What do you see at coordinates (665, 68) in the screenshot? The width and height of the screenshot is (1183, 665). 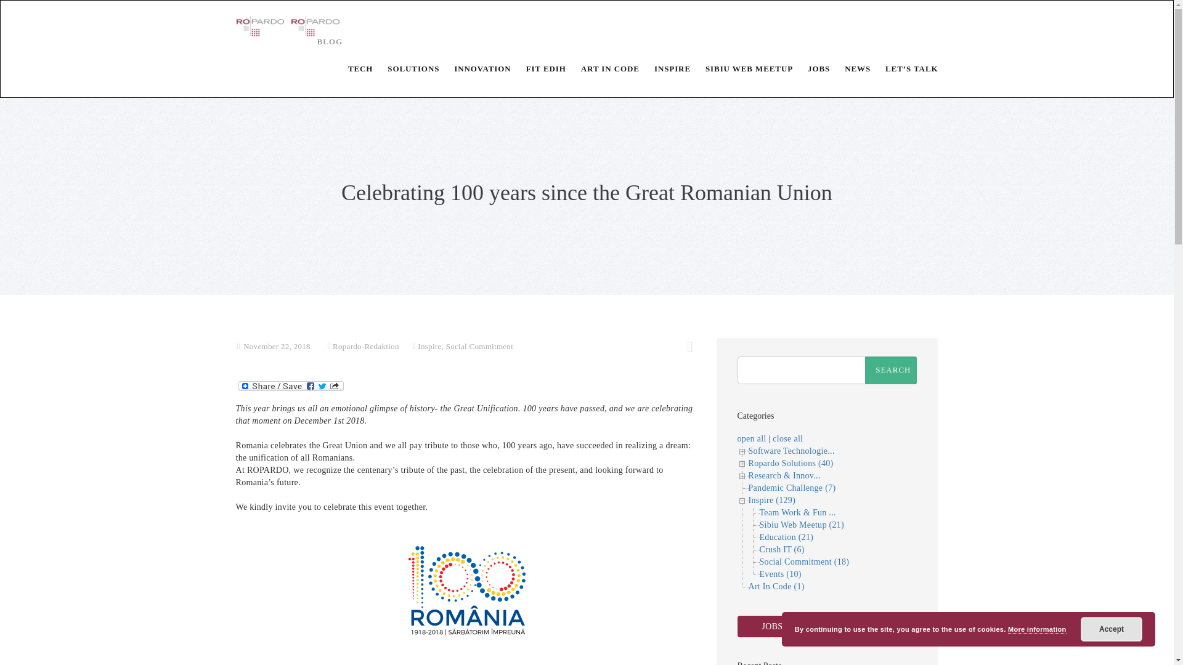 I see `INSPIRE` at bounding box center [665, 68].